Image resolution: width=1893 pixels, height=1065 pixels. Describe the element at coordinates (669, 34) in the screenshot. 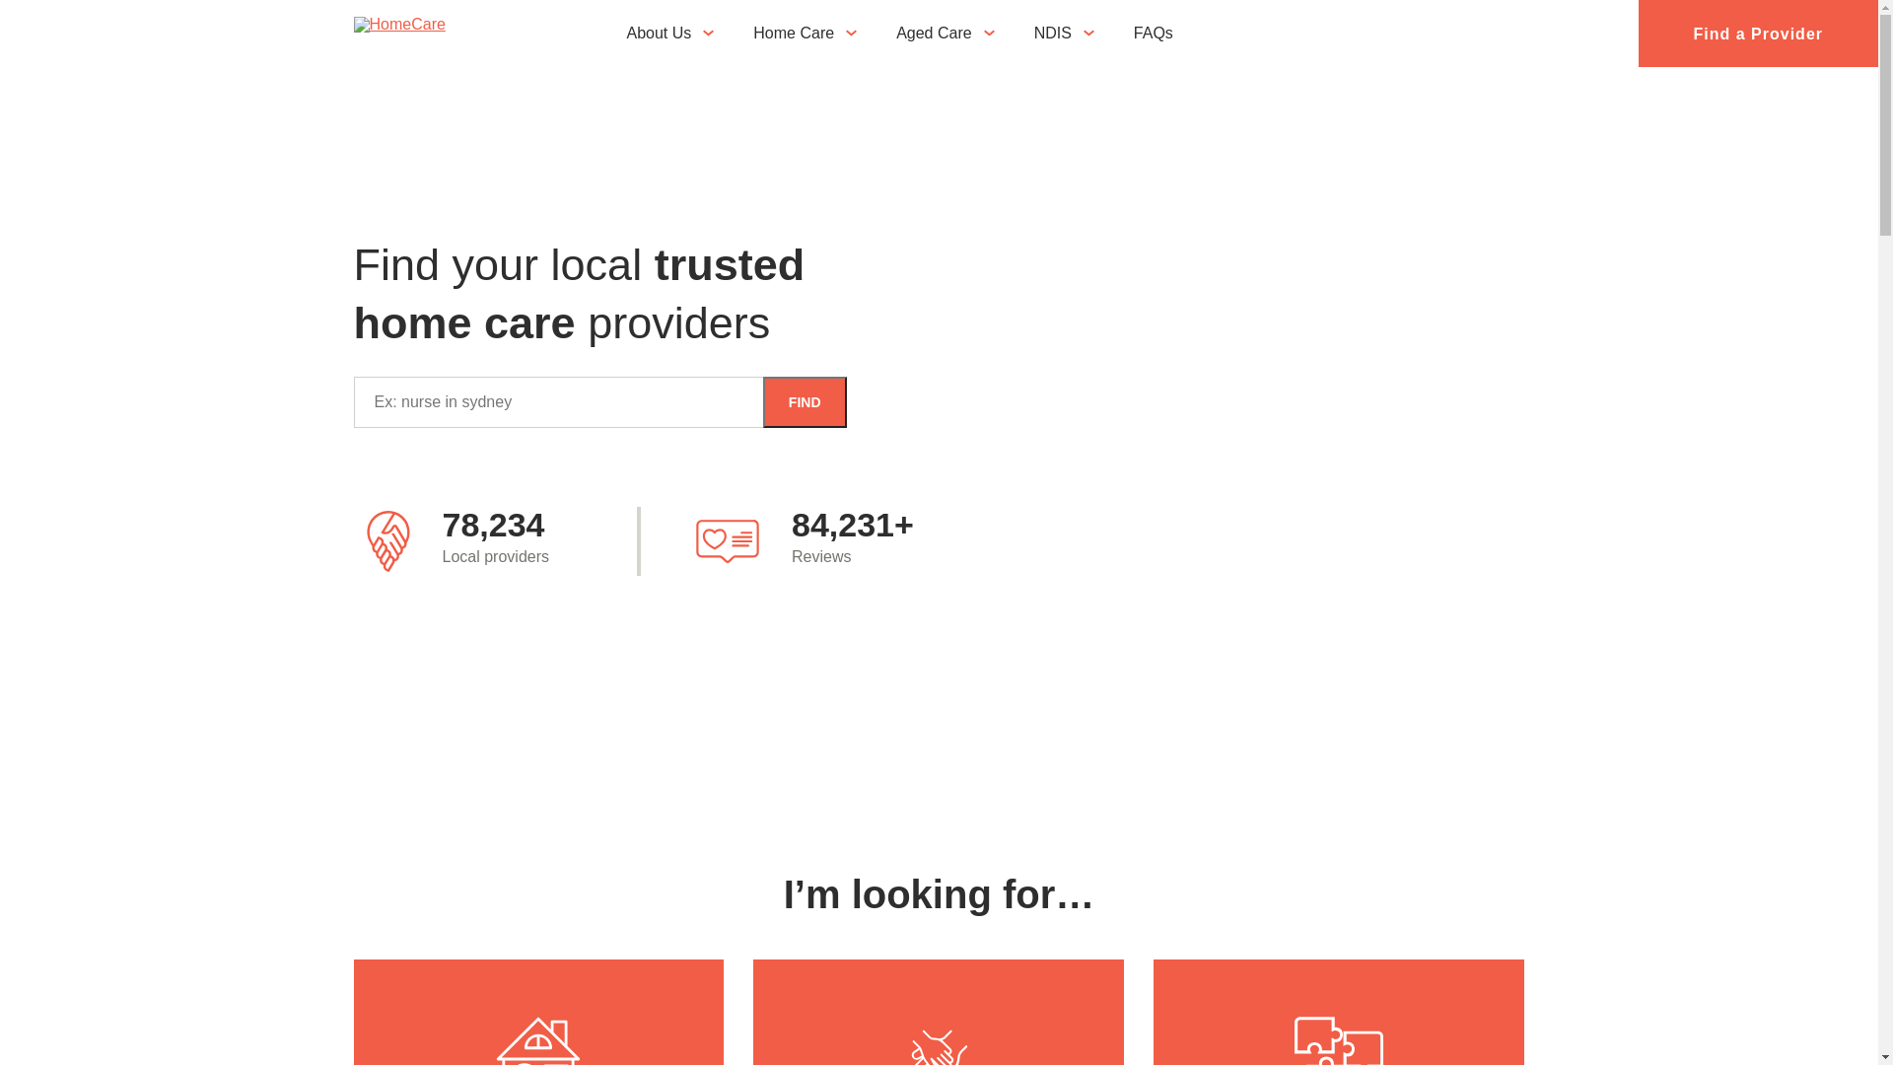

I see `About Us` at that location.